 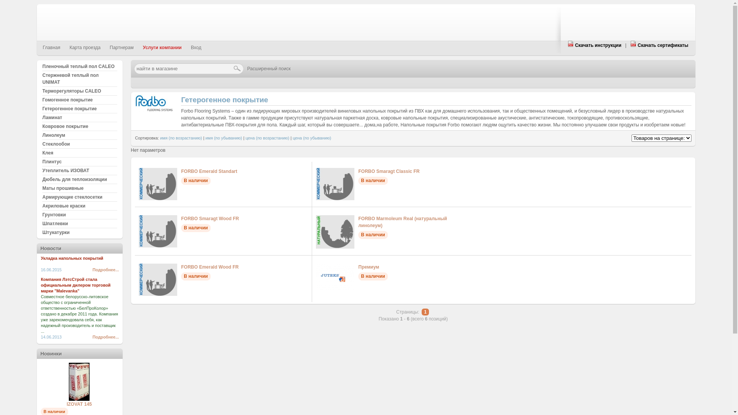 What do you see at coordinates (210, 219) in the screenshot?
I see `FORBO Smaragt Wood FR` at bounding box center [210, 219].